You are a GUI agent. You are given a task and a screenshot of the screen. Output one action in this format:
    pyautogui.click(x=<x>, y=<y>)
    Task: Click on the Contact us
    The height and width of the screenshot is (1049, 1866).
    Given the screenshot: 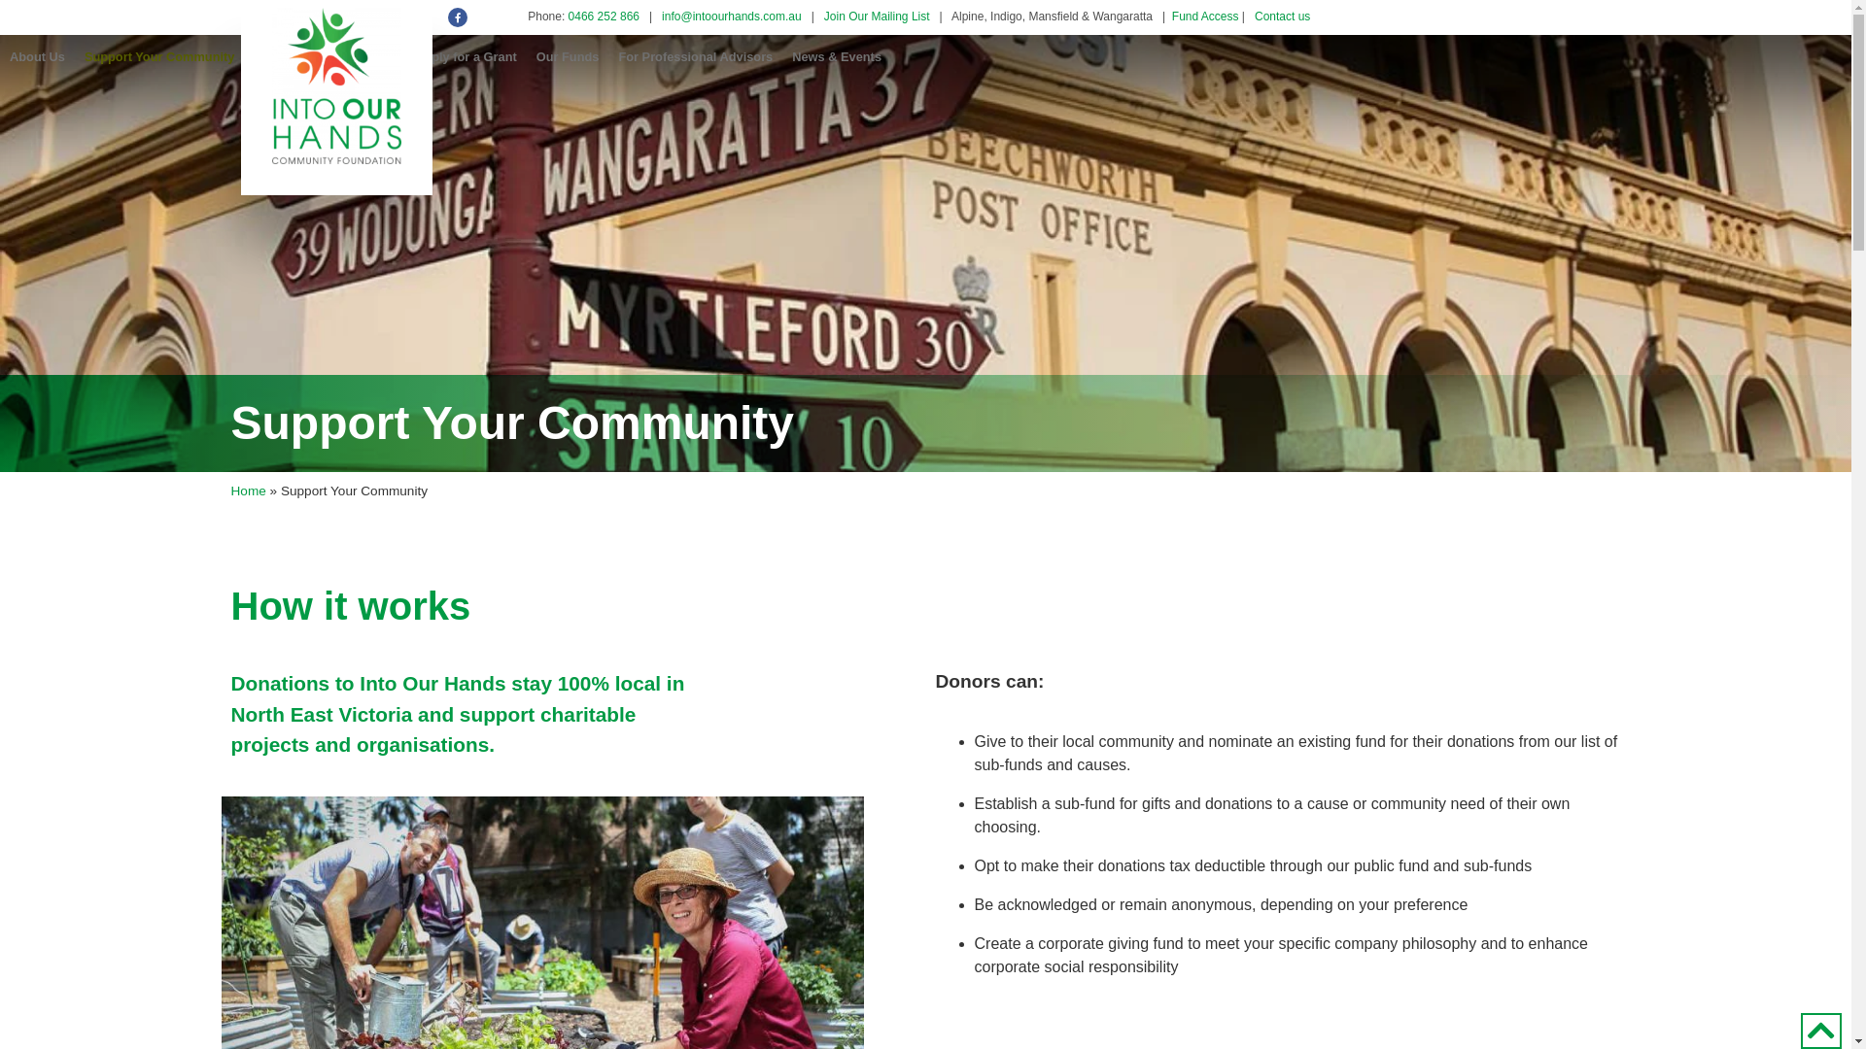 What is the action you would take?
    pyautogui.click(x=1283, y=17)
    